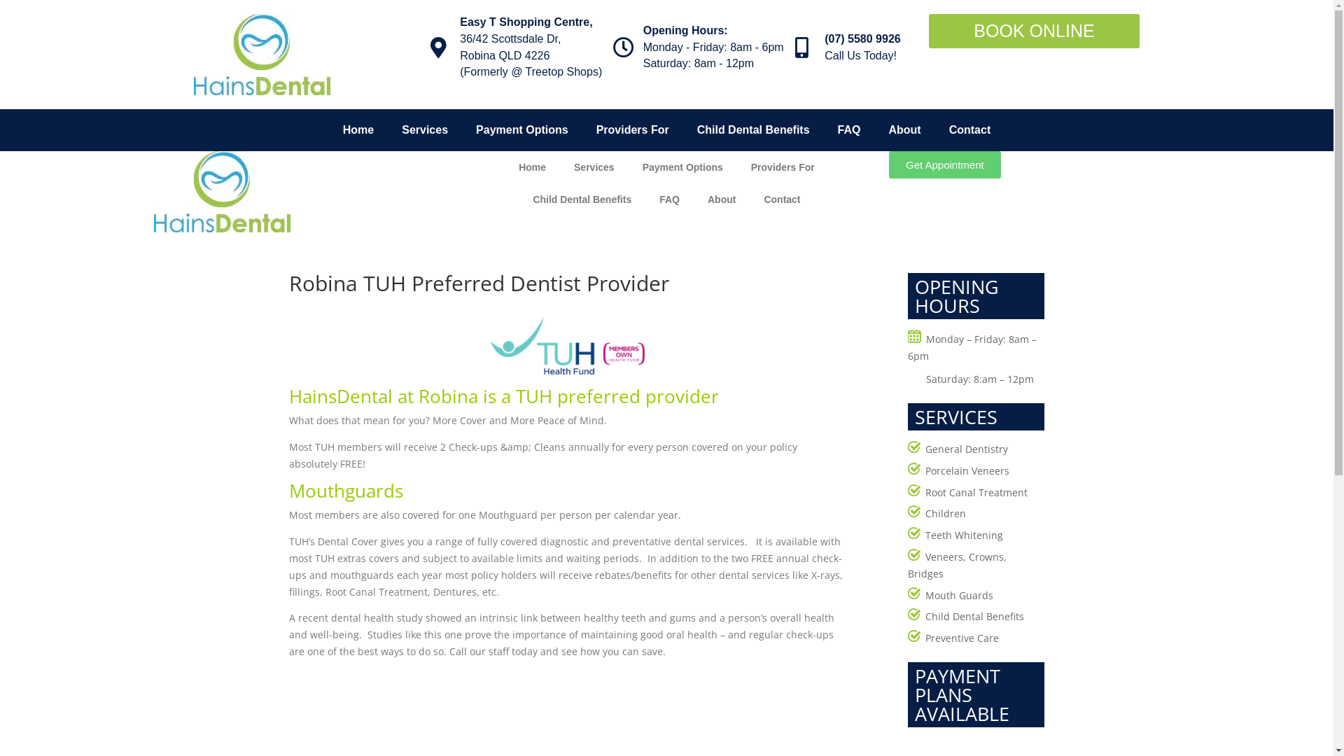 This screenshot has height=756, width=1344. I want to click on Services, so click(594, 167).